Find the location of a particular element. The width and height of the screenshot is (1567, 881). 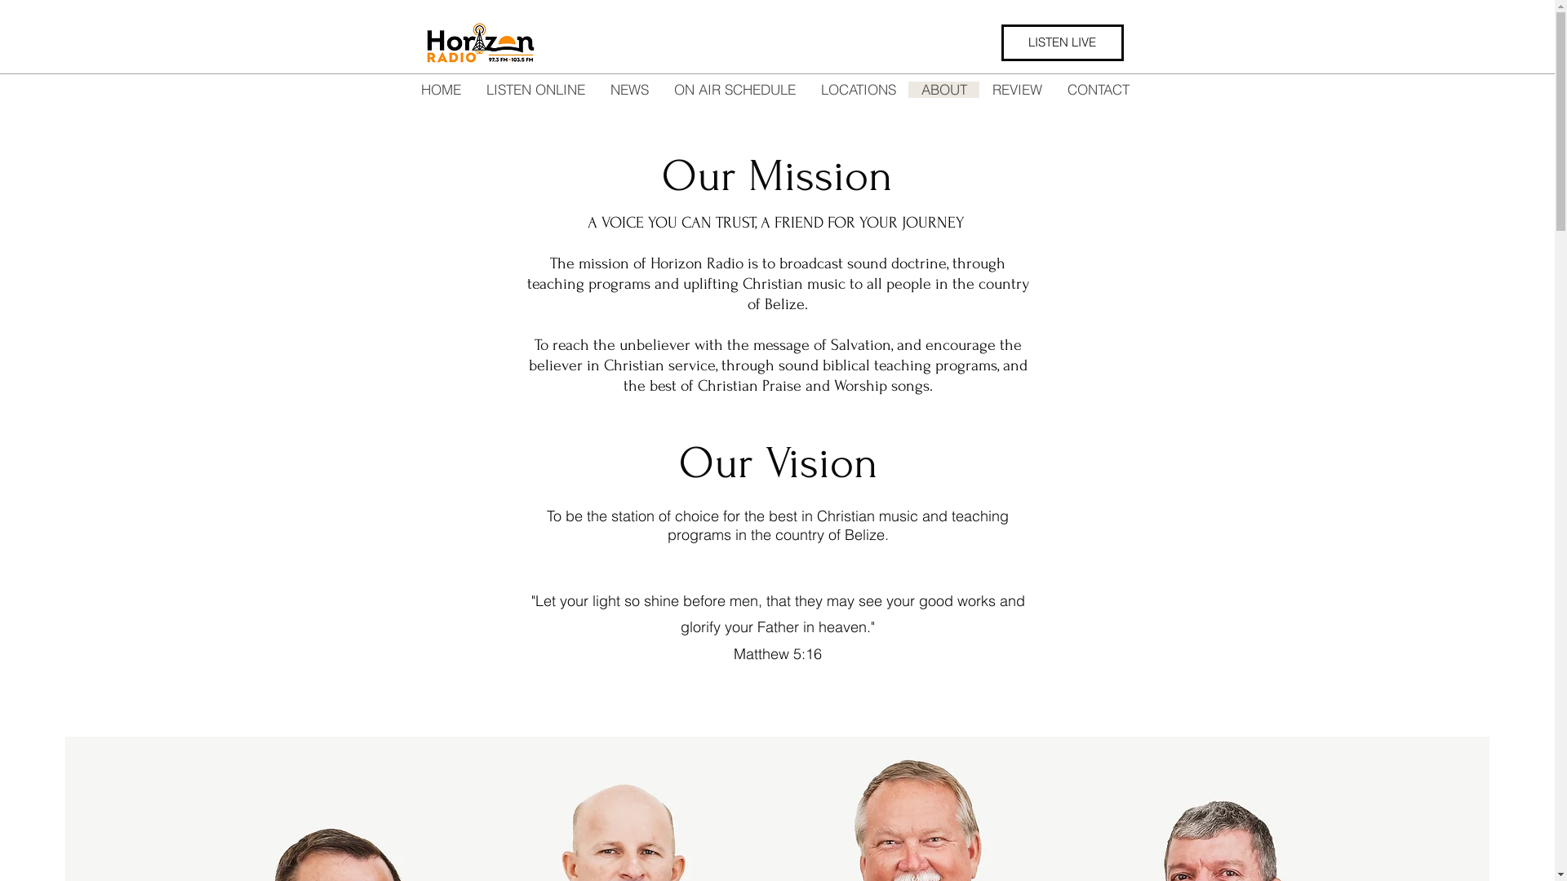

ABOUT is located at coordinates (943, 90).